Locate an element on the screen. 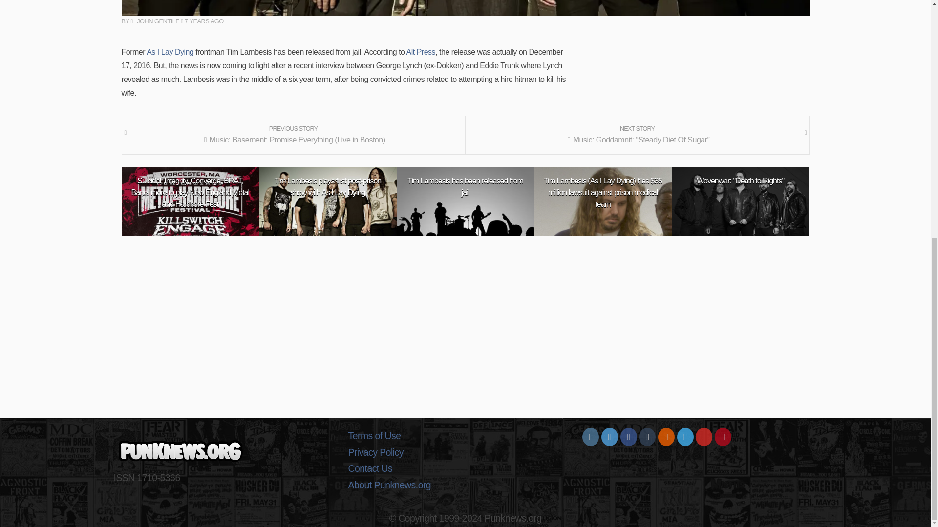 Image resolution: width=938 pixels, height=527 pixels. Punknews.org on Facebook is located at coordinates (628, 437).